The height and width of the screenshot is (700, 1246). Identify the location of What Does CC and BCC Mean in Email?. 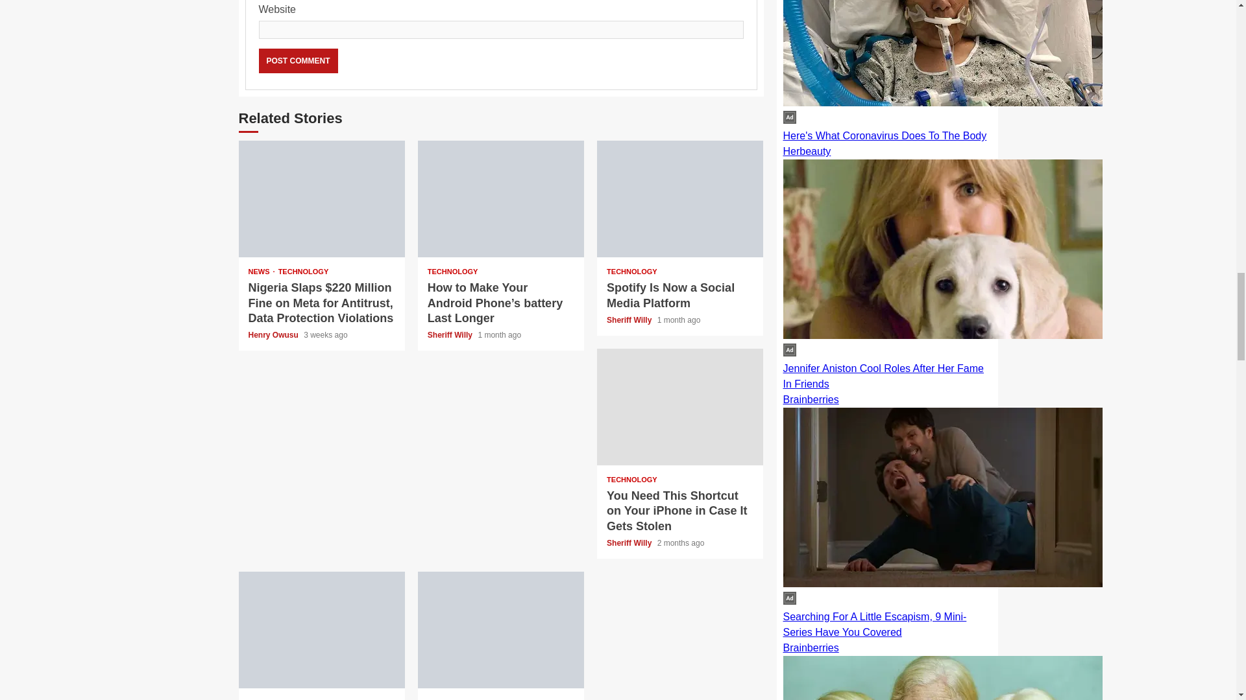
(322, 630).